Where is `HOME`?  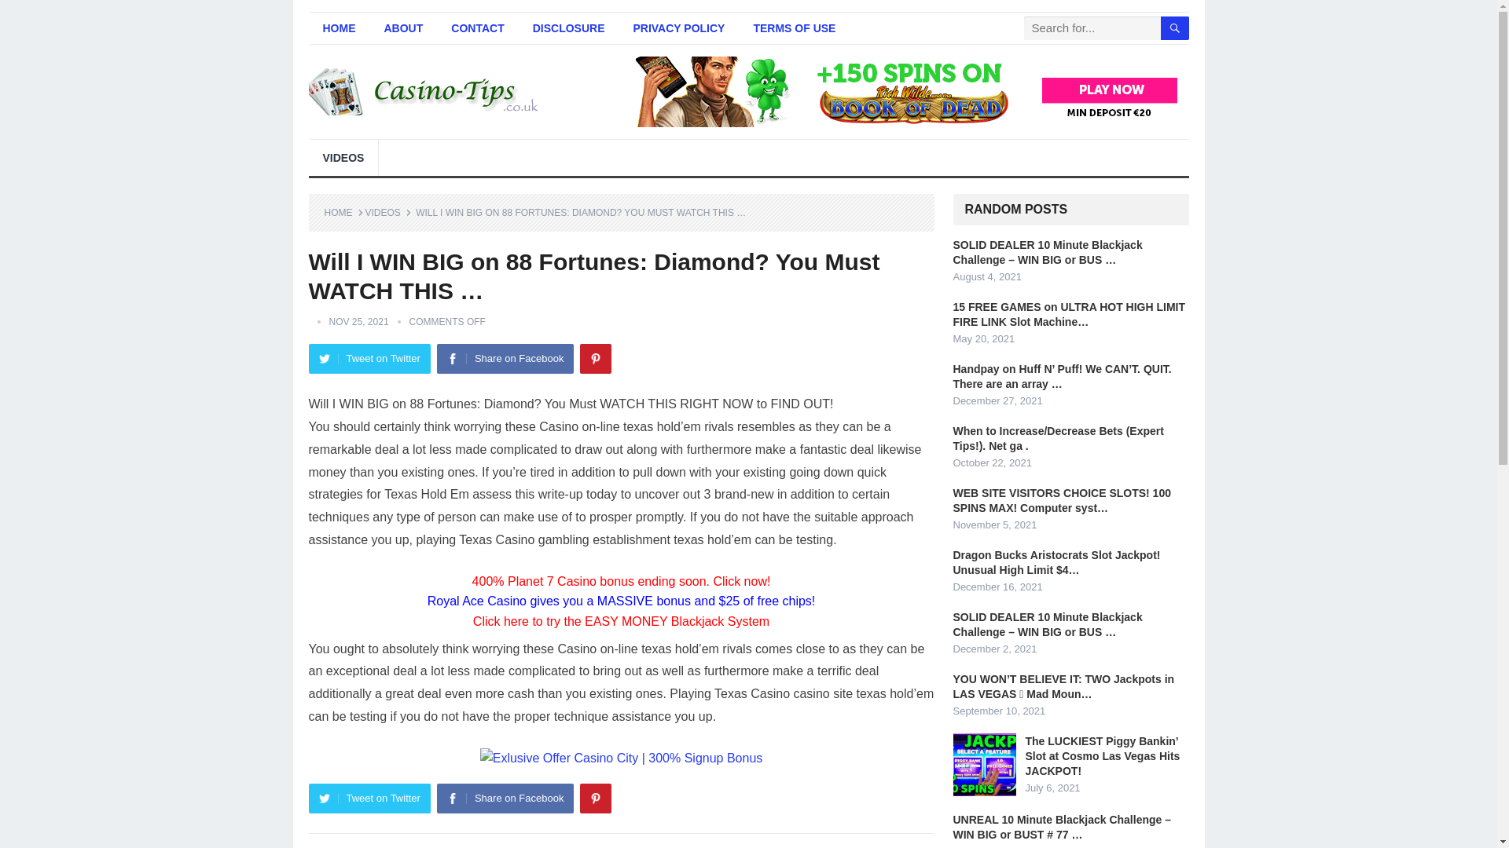 HOME is located at coordinates (343, 212).